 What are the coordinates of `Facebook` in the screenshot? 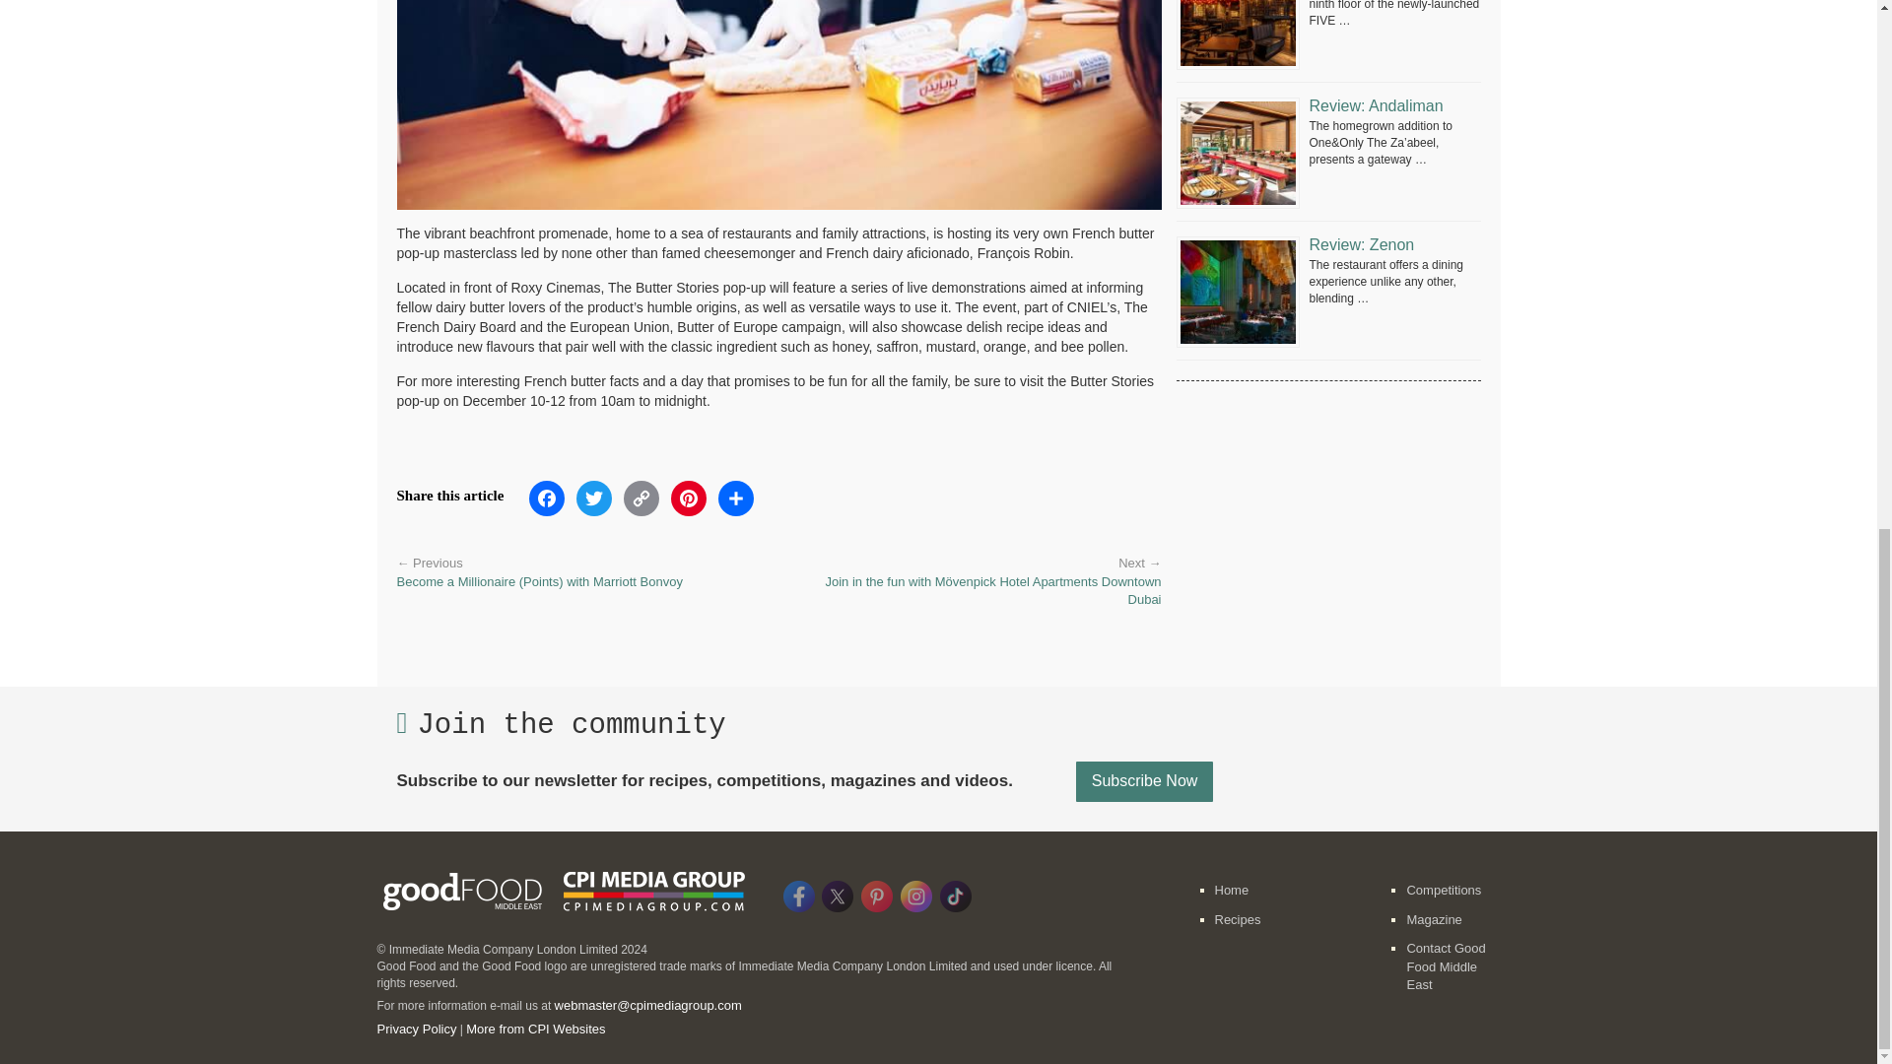 It's located at (547, 504).